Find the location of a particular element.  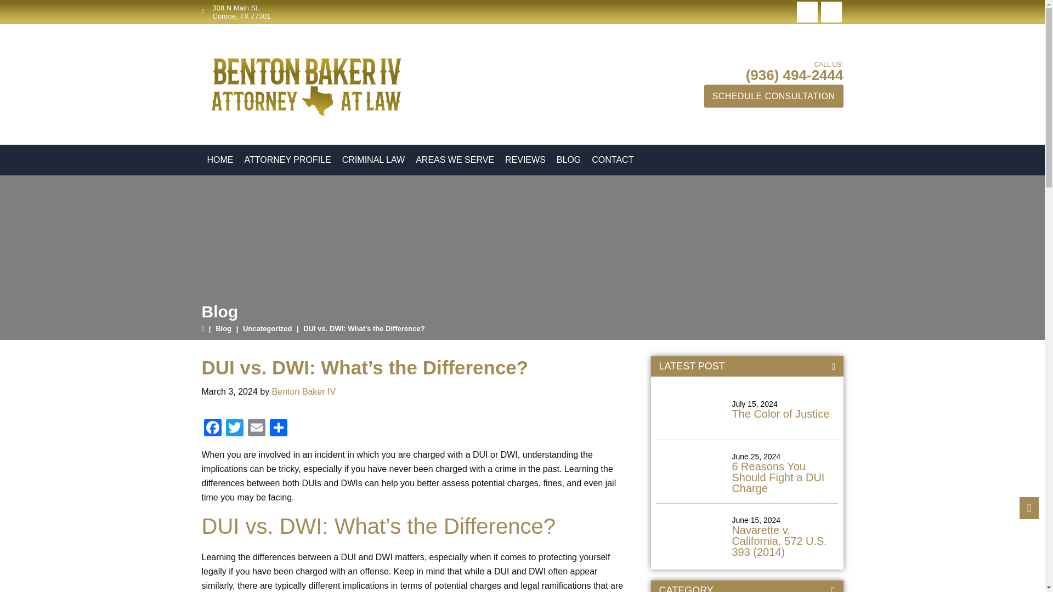

Facebook is located at coordinates (213, 429).